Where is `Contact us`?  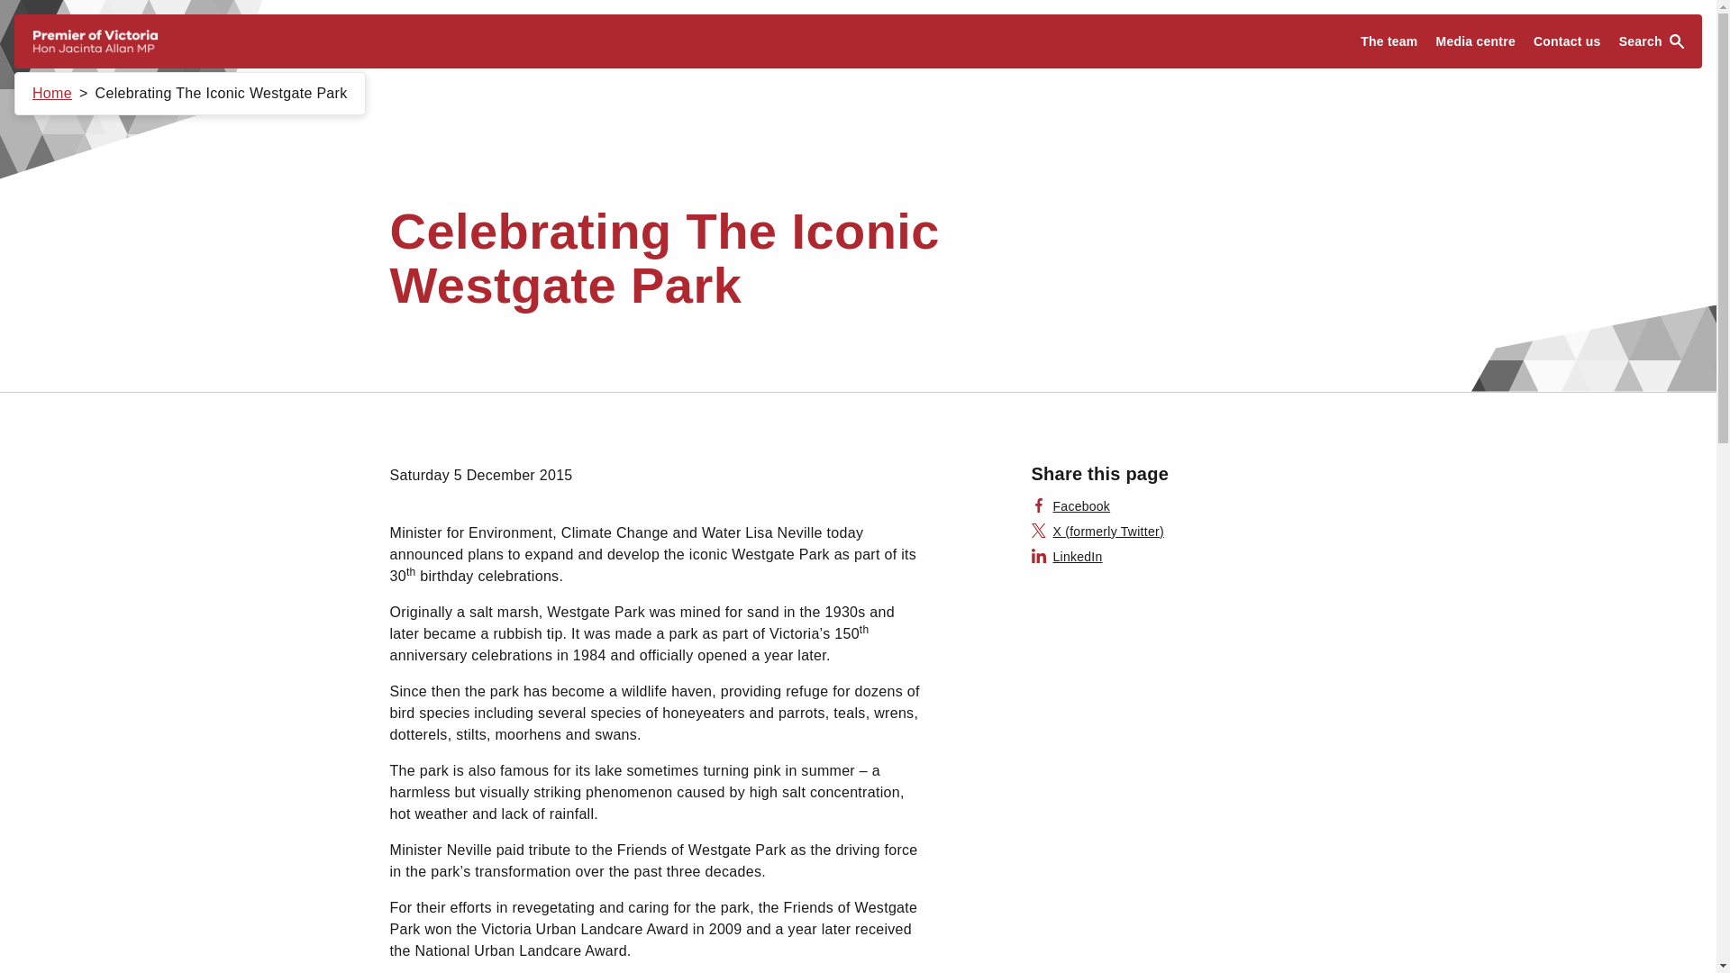
Contact us is located at coordinates (1567, 41).